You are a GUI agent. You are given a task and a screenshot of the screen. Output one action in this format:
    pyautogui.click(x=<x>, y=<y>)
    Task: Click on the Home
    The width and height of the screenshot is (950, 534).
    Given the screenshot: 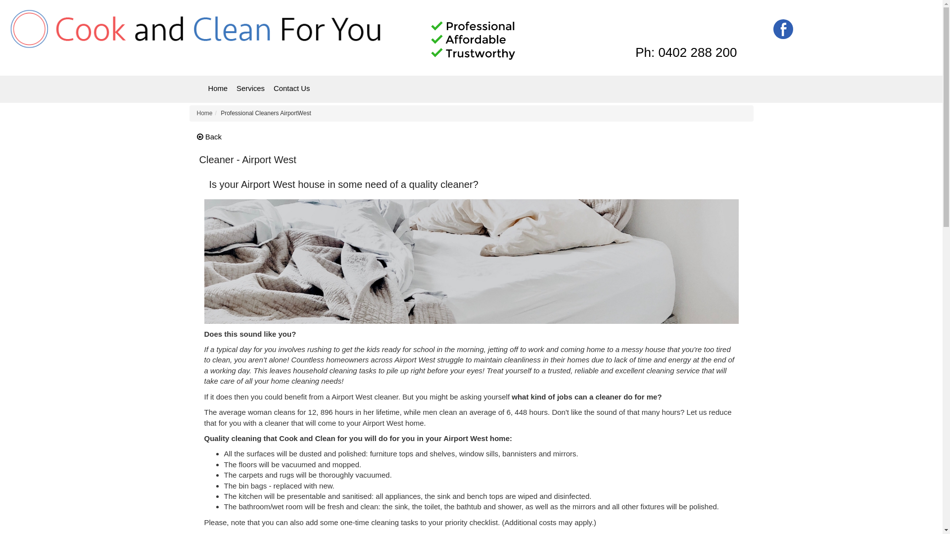 What is the action you would take?
    pyautogui.click(x=205, y=113)
    